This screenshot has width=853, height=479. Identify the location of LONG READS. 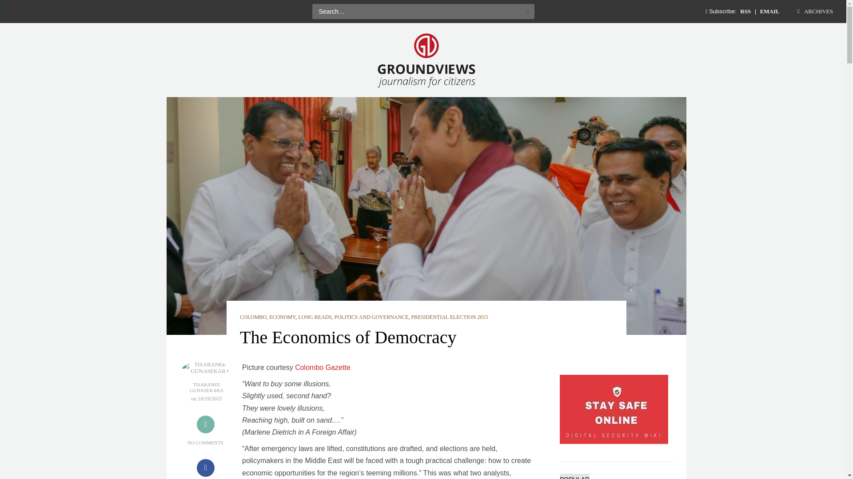
(315, 317).